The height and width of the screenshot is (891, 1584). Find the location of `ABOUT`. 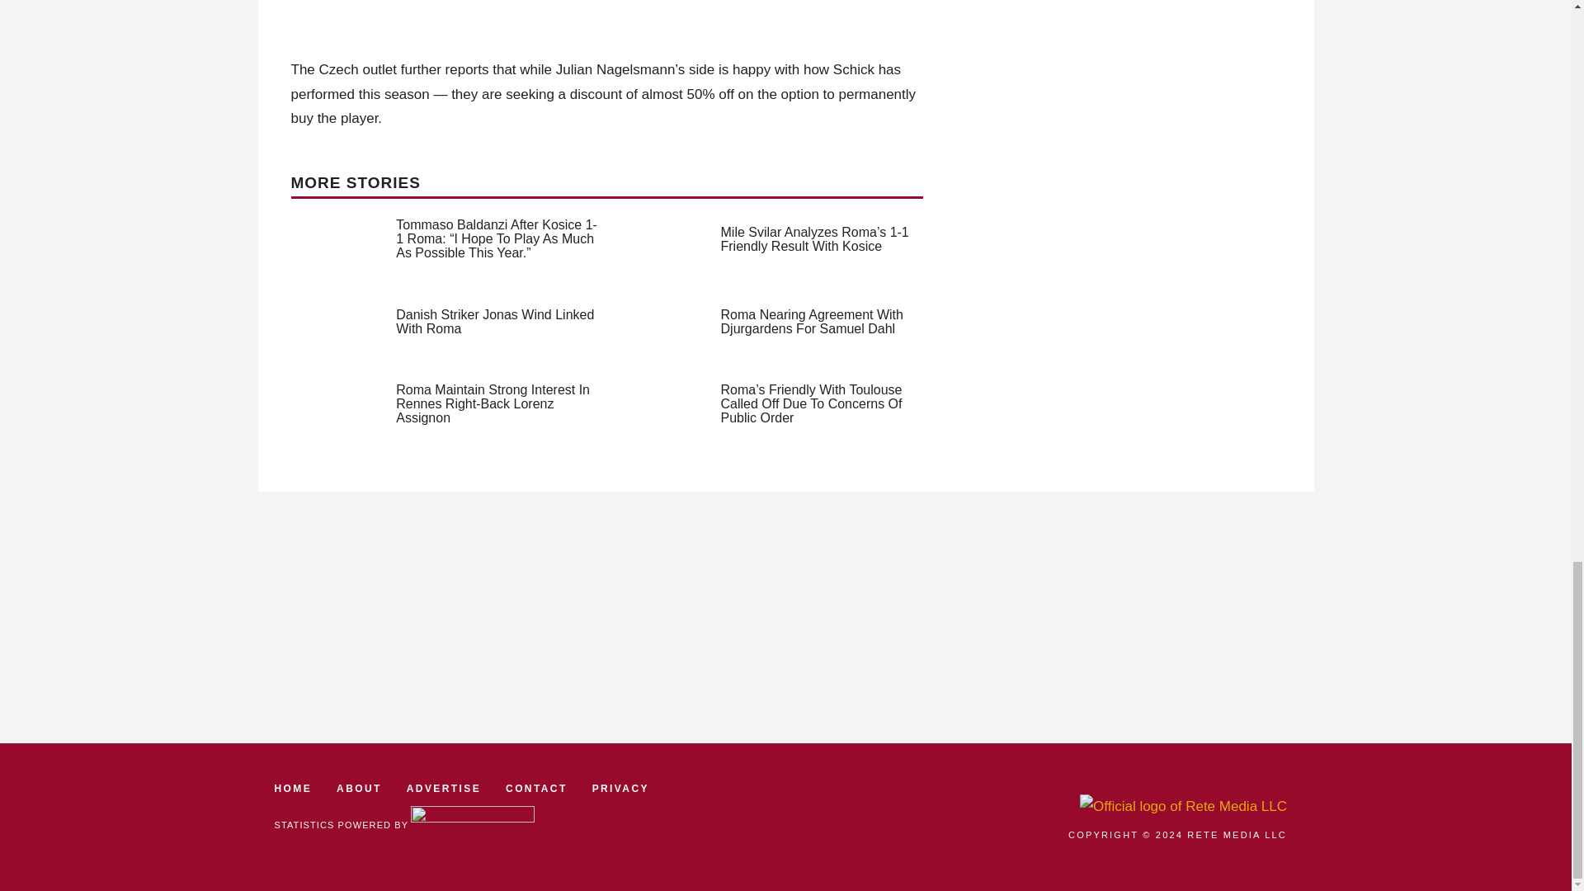

ABOUT is located at coordinates (358, 789).